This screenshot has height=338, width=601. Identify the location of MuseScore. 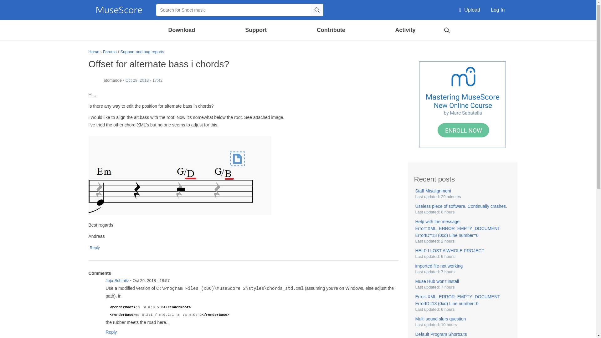
(119, 10).